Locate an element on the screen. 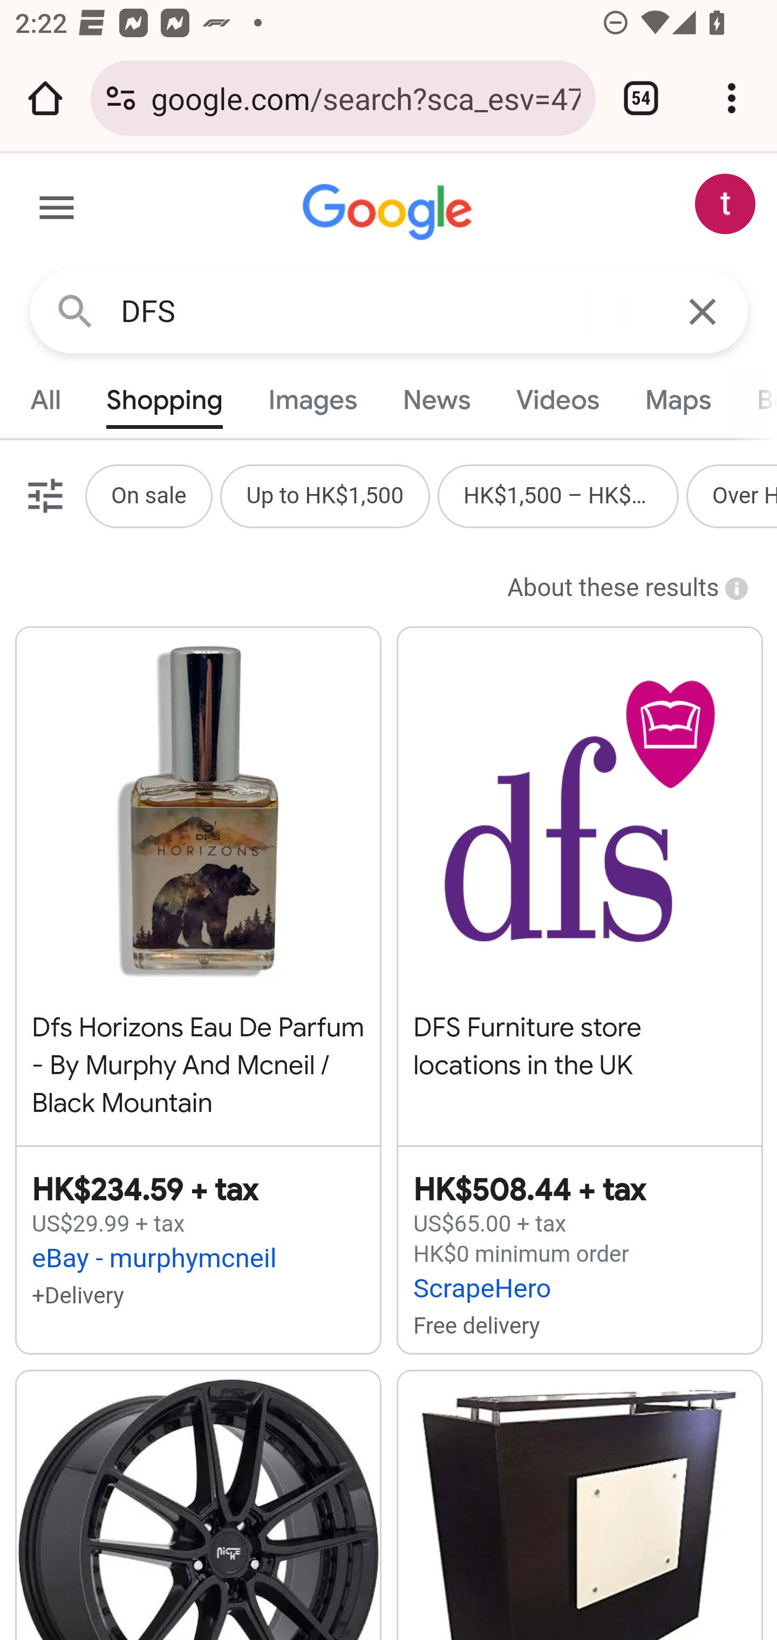 The image size is (777, 1640). Niche DFS 22" / GLOSS BLACK is located at coordinates (198, 1505).